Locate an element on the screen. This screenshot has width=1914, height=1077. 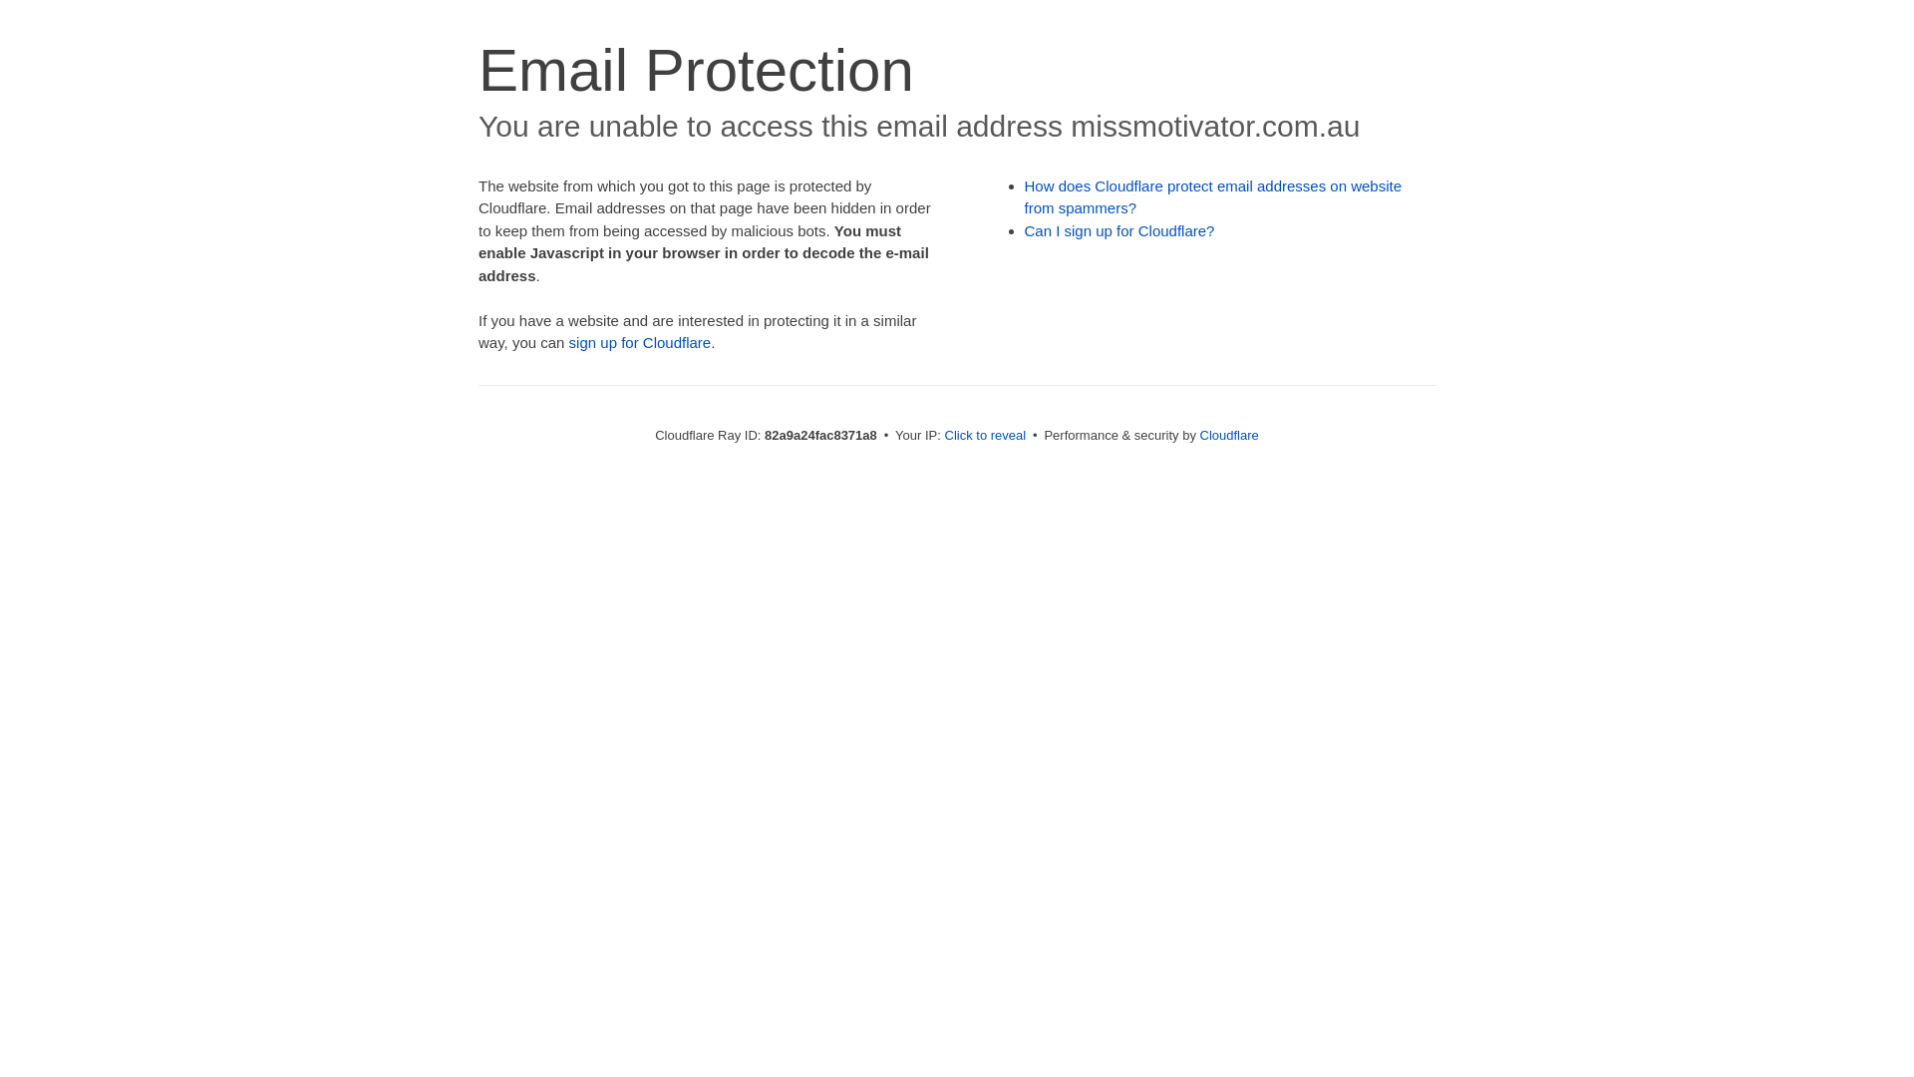
Can I sign up for Cloudflare? is located at coordinates (1120, 231).